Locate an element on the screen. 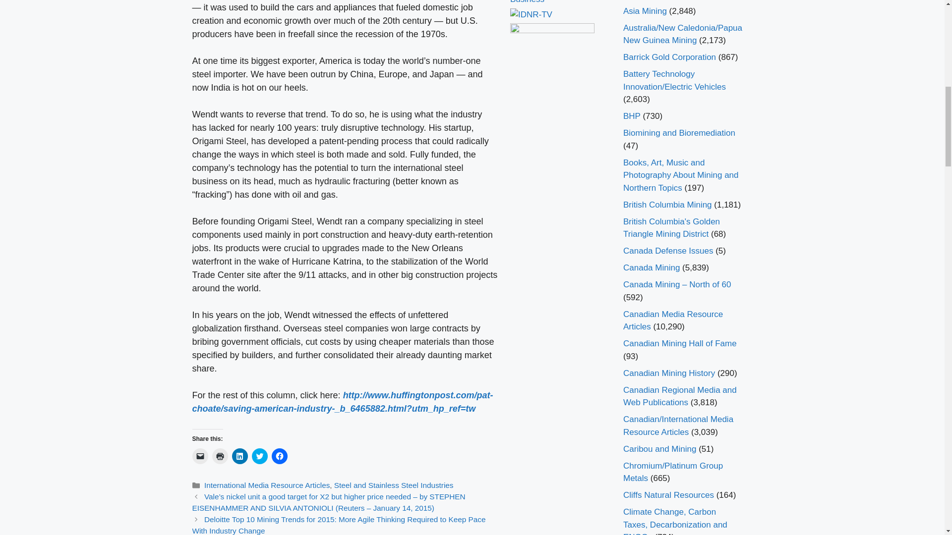 This screenshot has width=952, height=535. Click to share on Twitter is located at coordinates (260, 456).